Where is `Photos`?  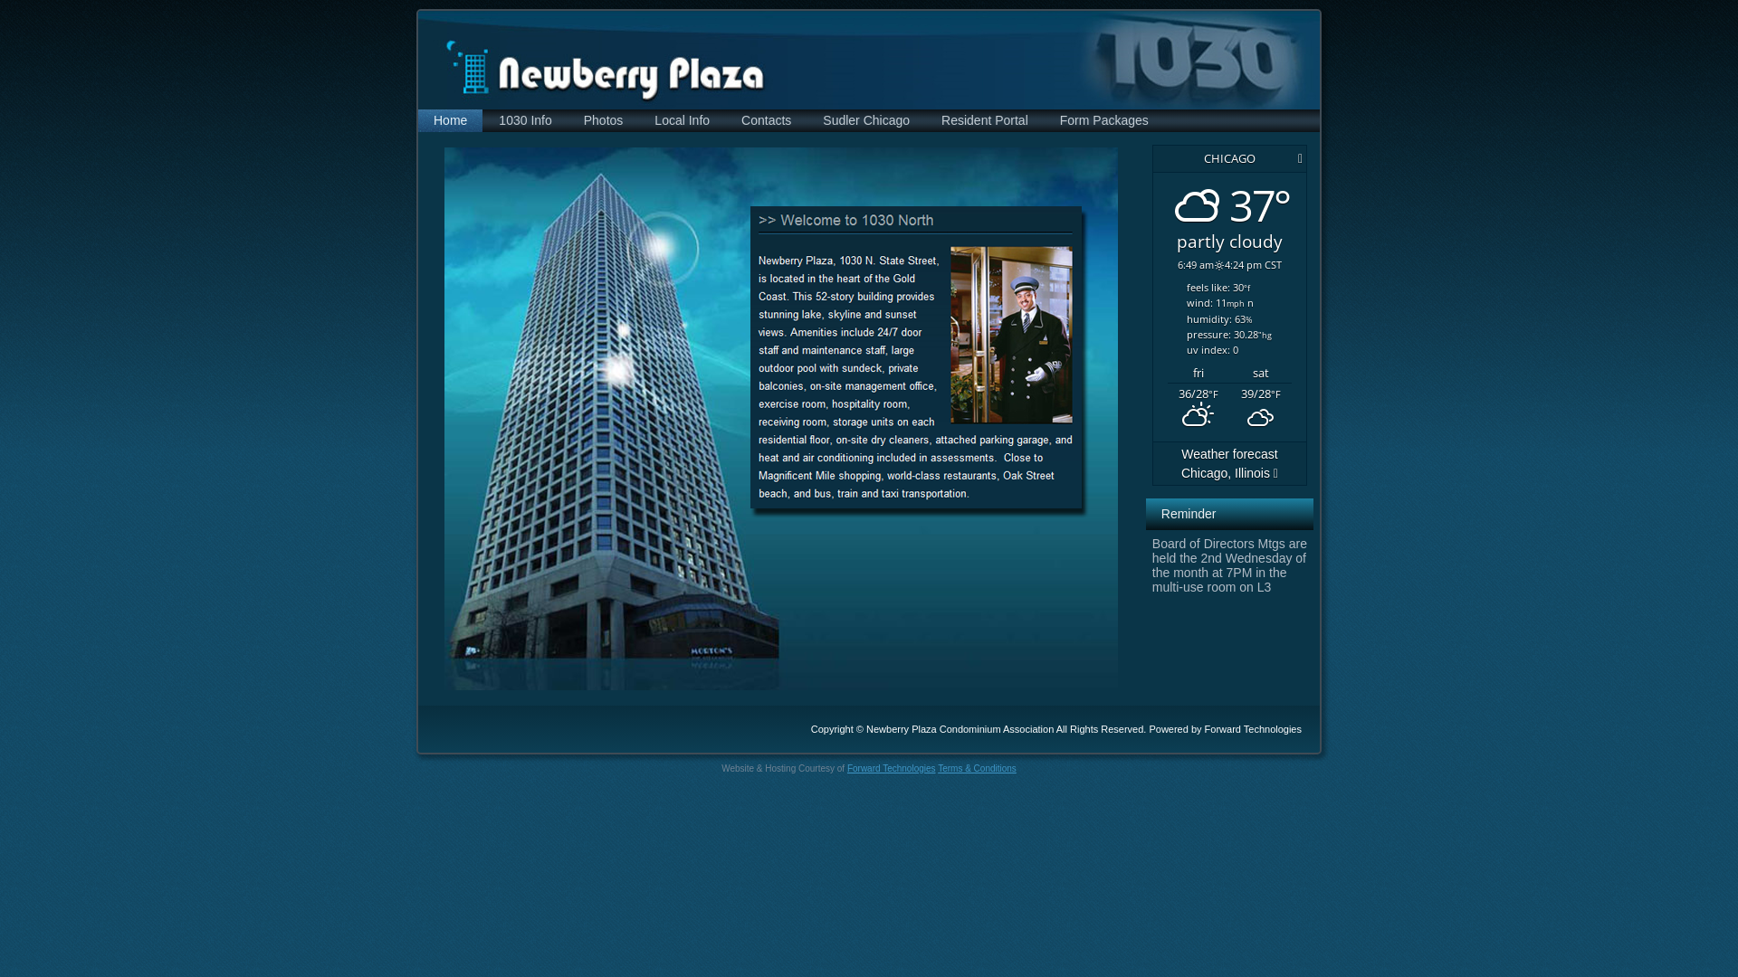
Photos is located at coordinates (604, 121).